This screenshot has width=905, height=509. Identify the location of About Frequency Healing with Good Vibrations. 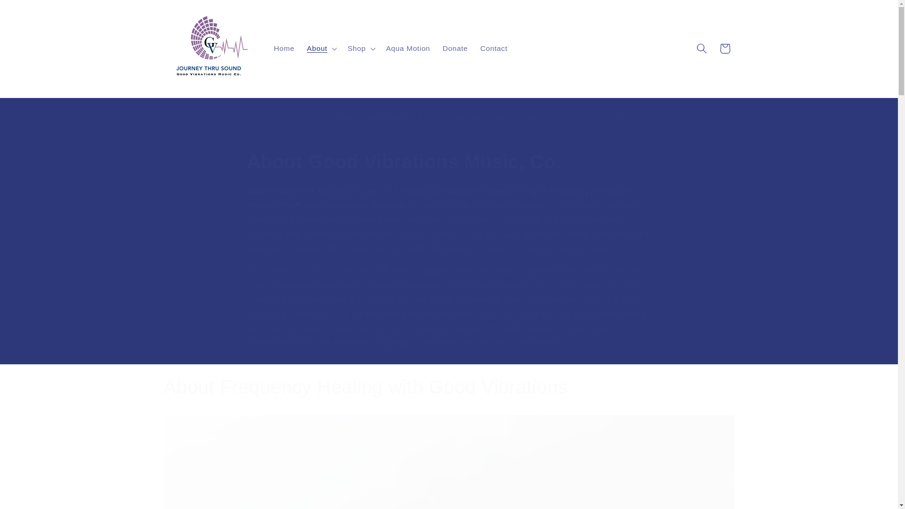
(449, 386).